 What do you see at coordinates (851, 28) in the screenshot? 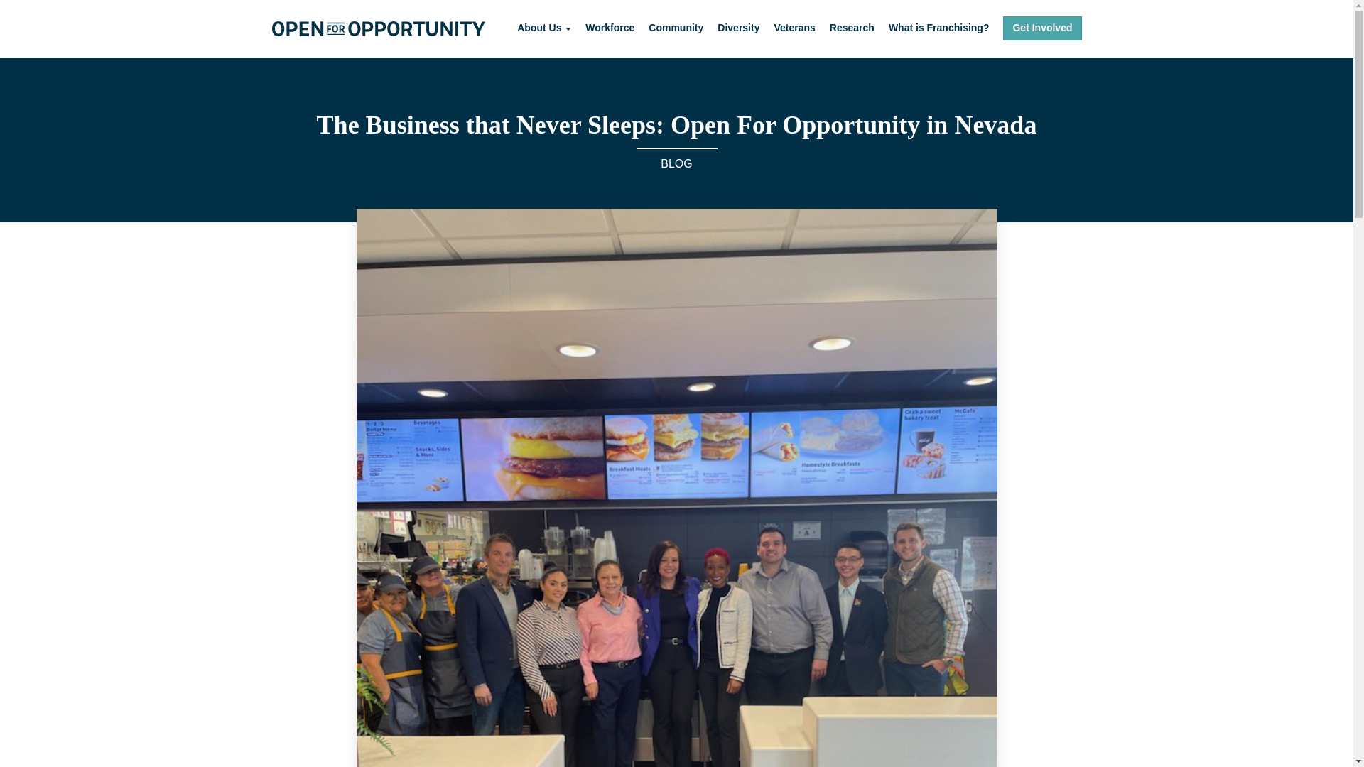
I see `Research` at bounding box center [851, 28].